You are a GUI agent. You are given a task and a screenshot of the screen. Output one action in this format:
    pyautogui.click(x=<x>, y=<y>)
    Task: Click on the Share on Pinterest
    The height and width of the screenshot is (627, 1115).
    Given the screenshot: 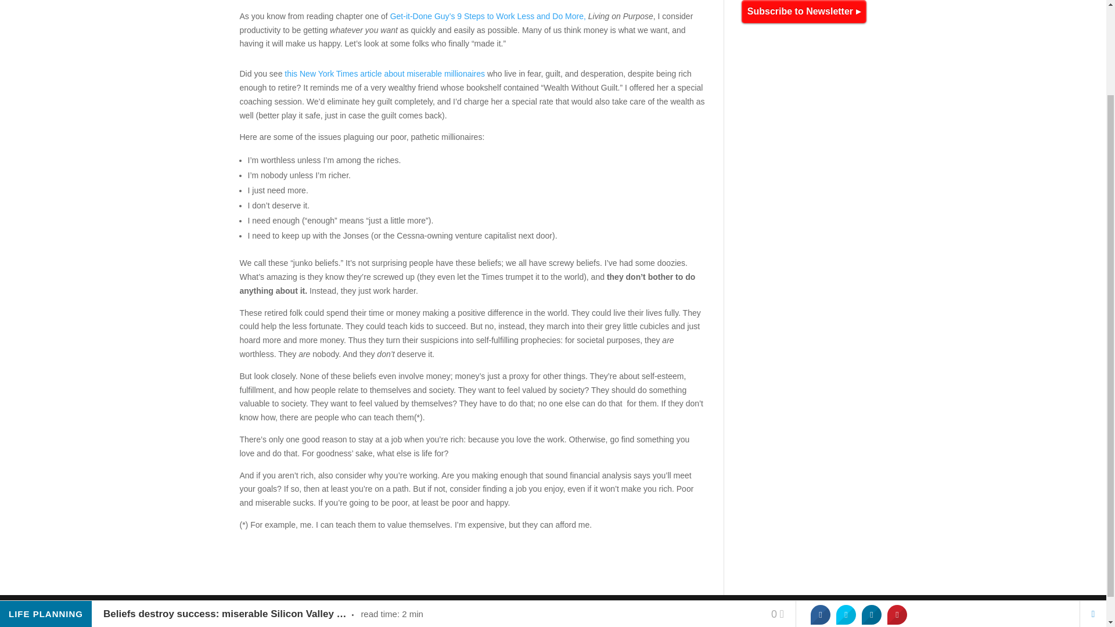 What is the action you would take?
    pyautogui.click(x=897, y=506)
    